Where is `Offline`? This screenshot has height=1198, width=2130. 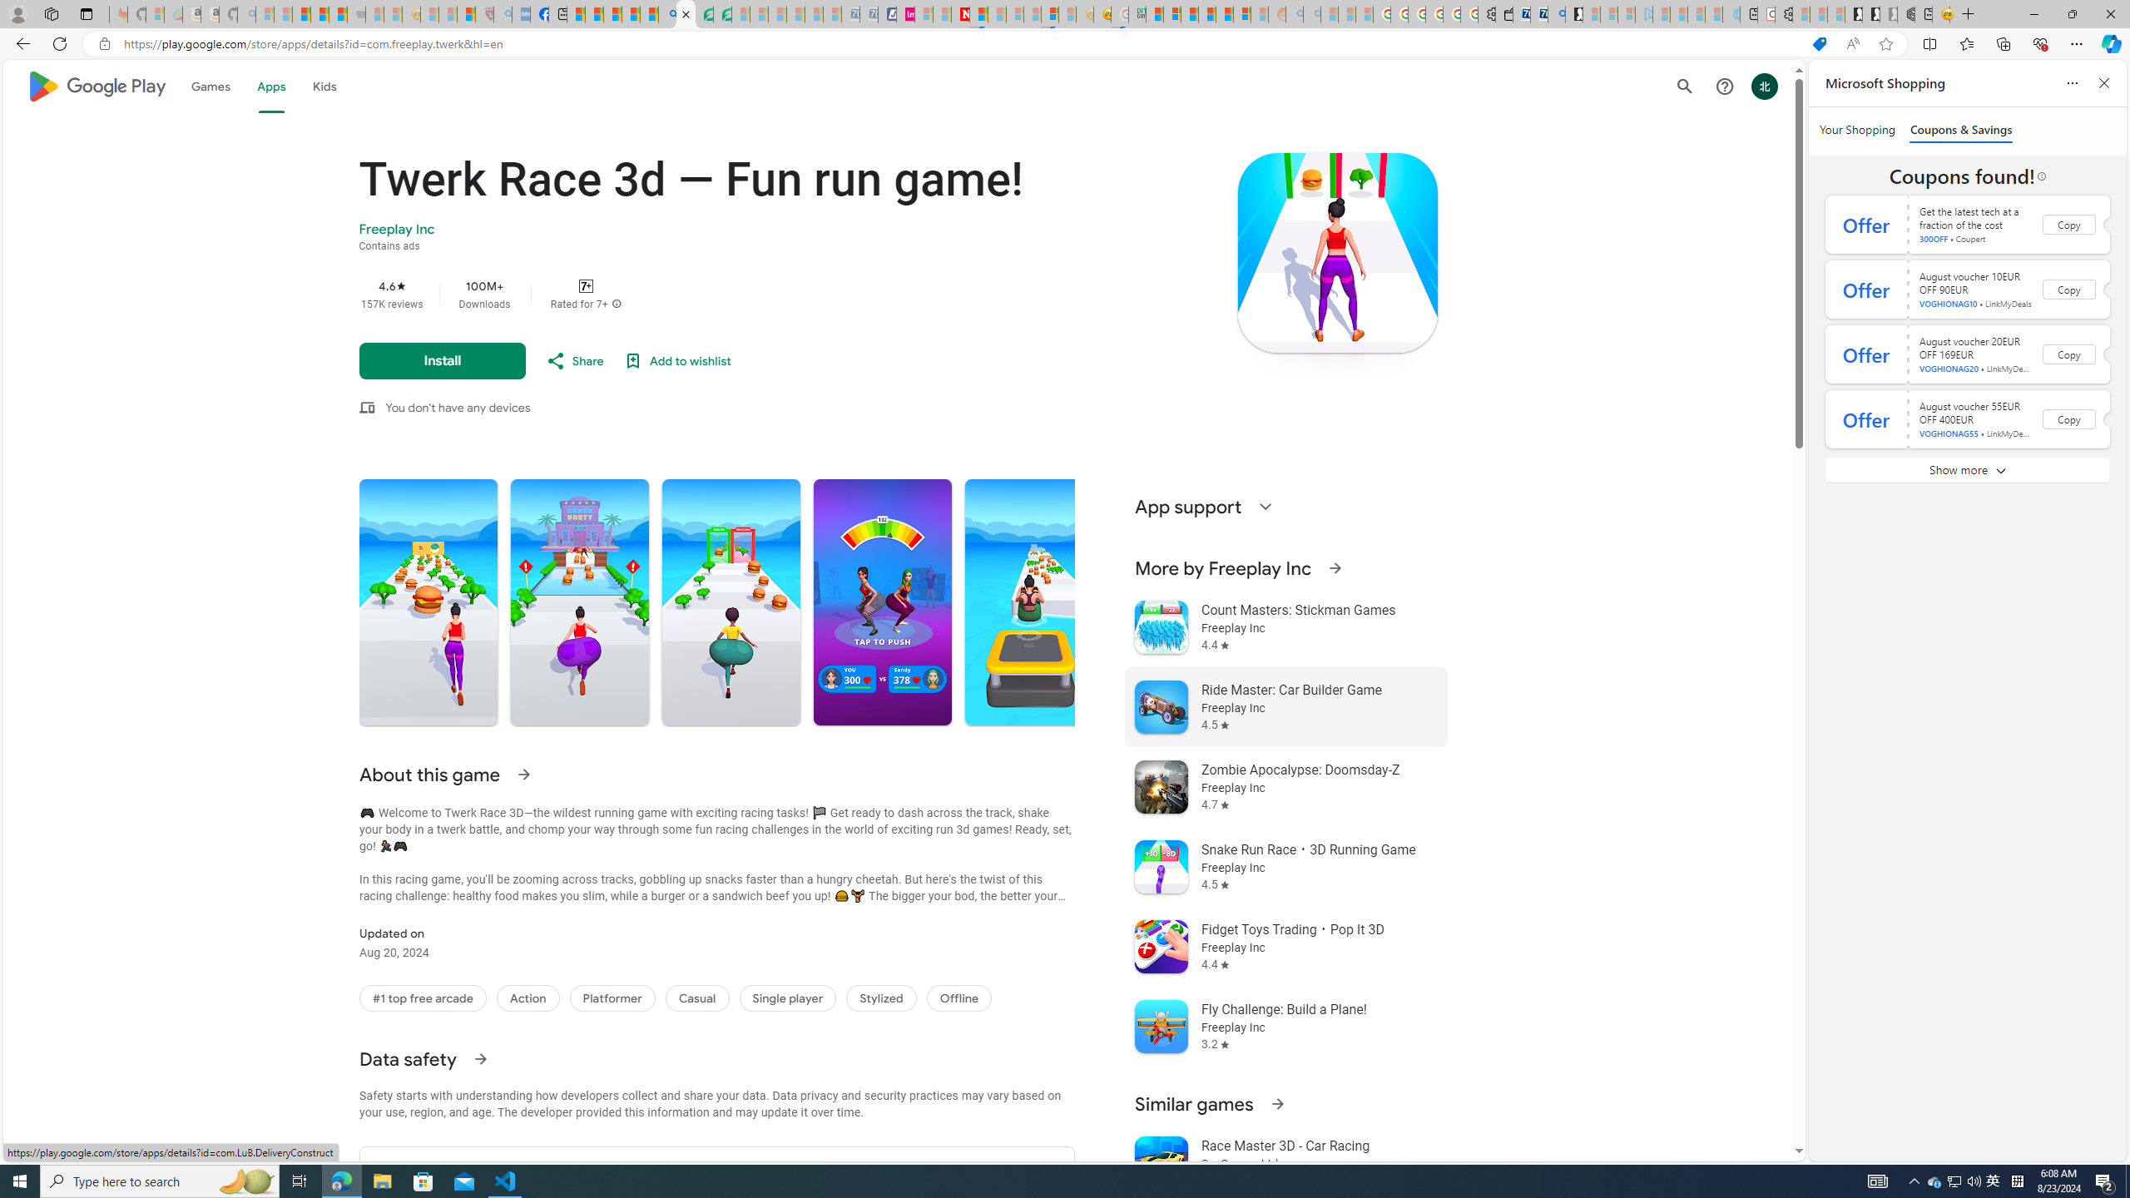
Offline is located at coordinates (958, 998).